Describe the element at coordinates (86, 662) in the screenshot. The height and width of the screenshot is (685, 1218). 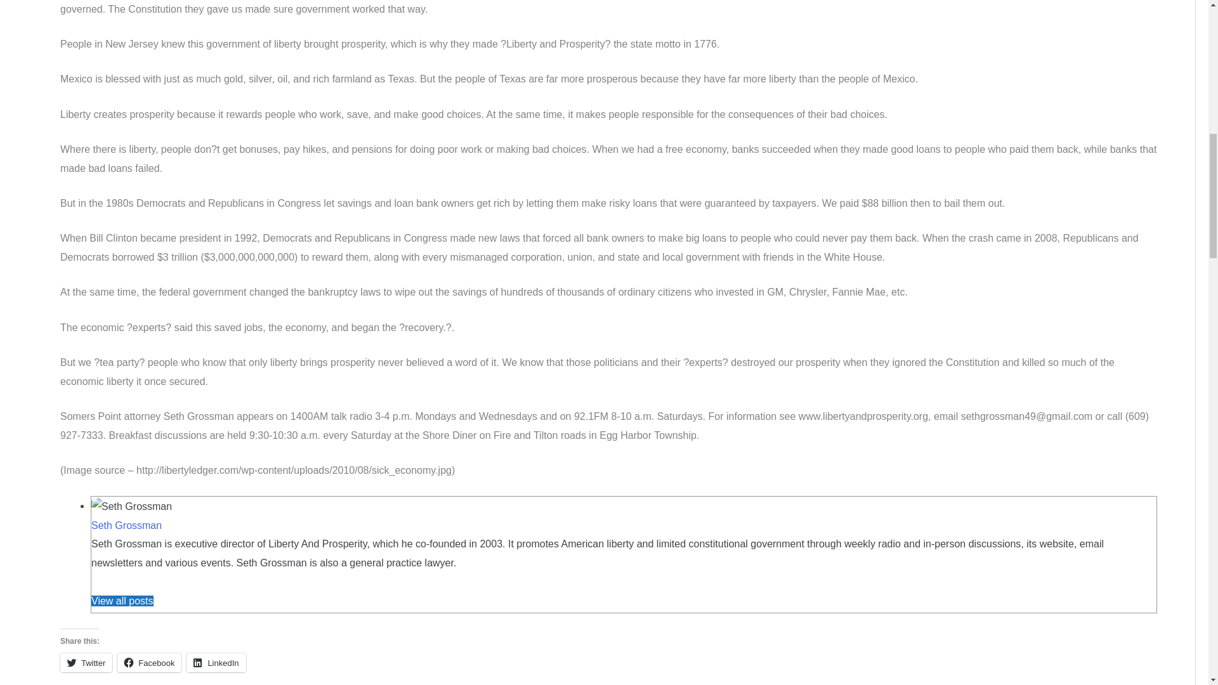
I see `Click to share on Twitter` at that location.